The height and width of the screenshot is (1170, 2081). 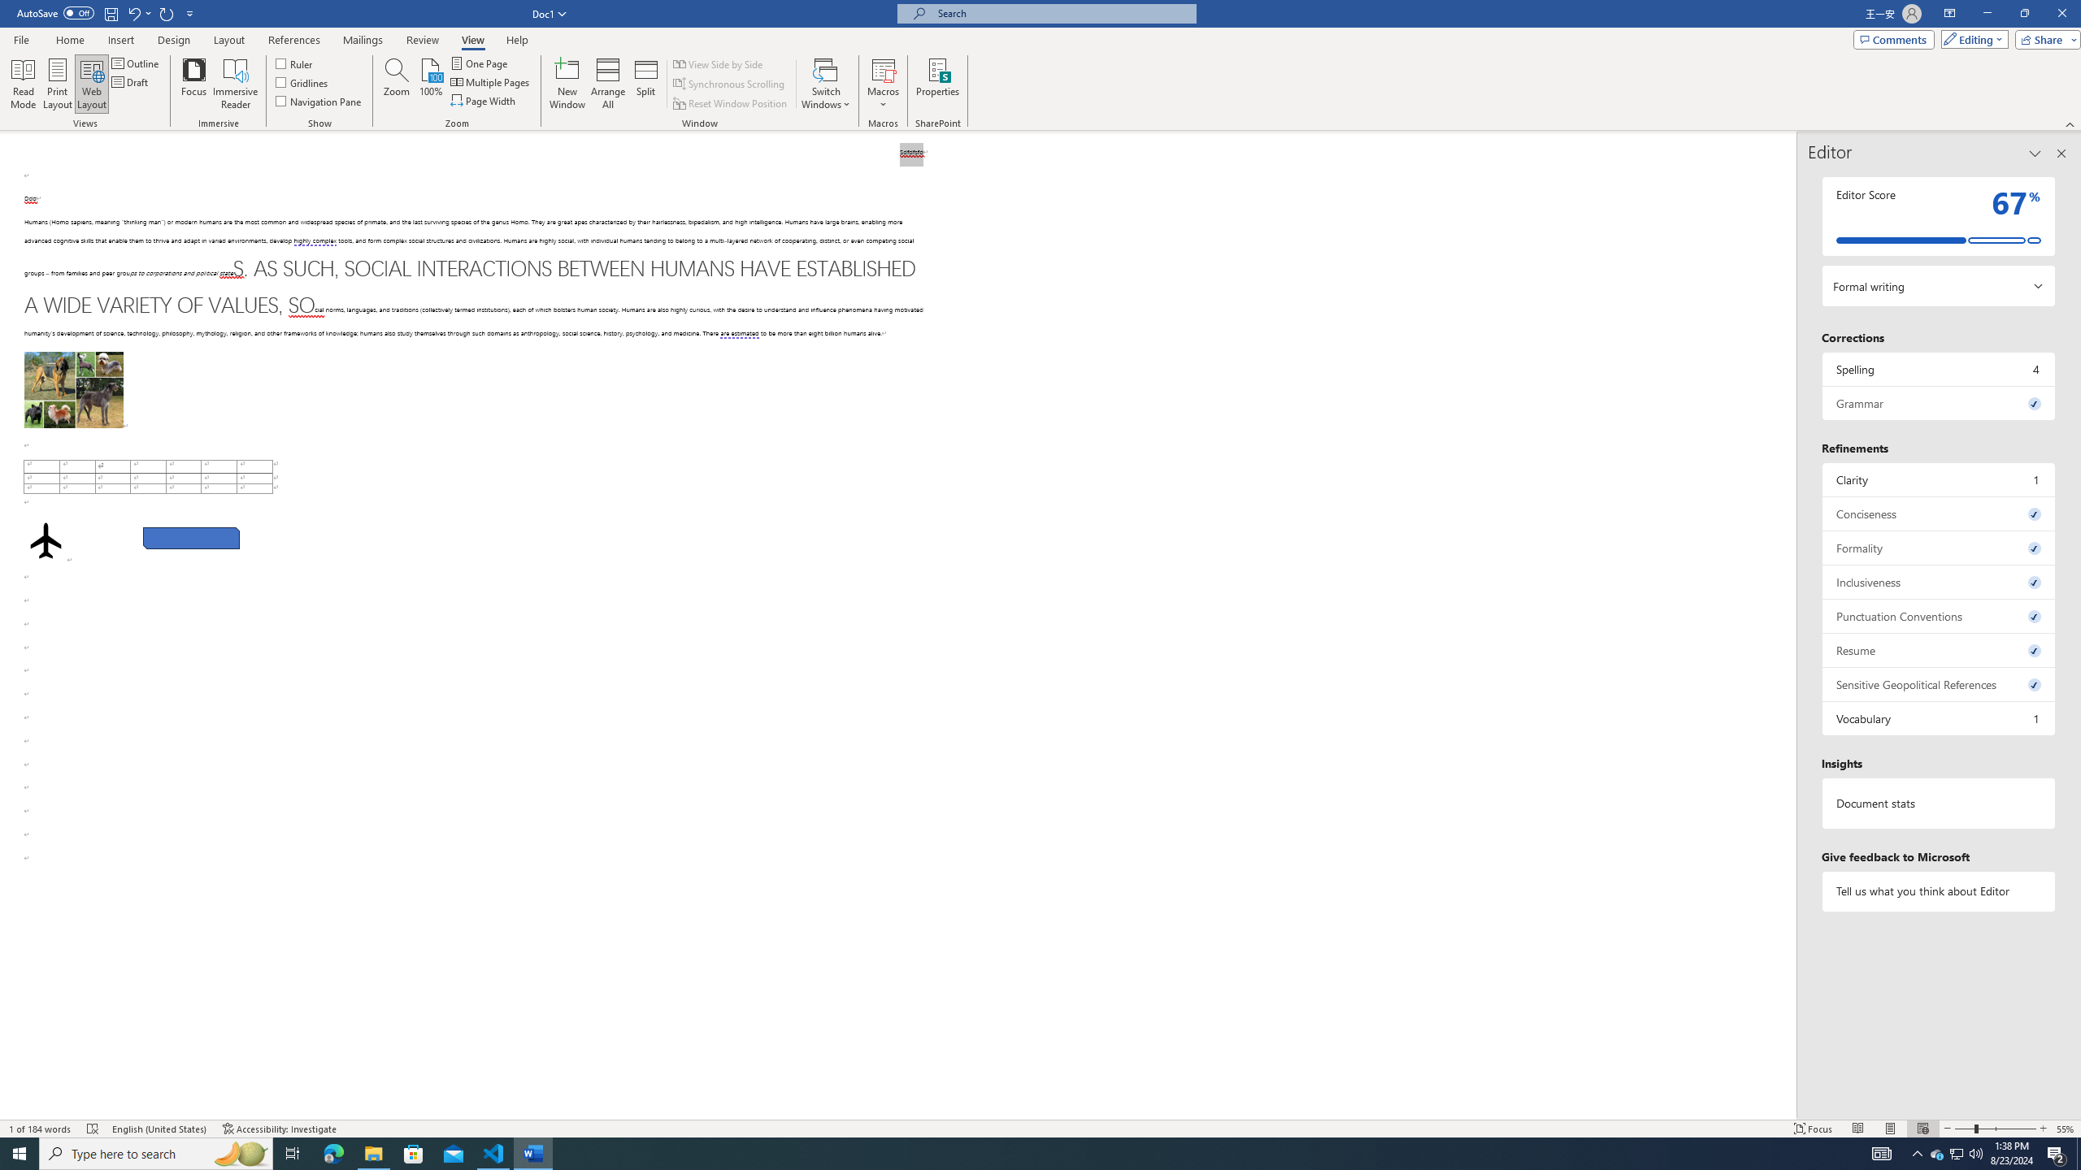 I want to click on Morphological variation in six dogs, so click(x=73, y=390).